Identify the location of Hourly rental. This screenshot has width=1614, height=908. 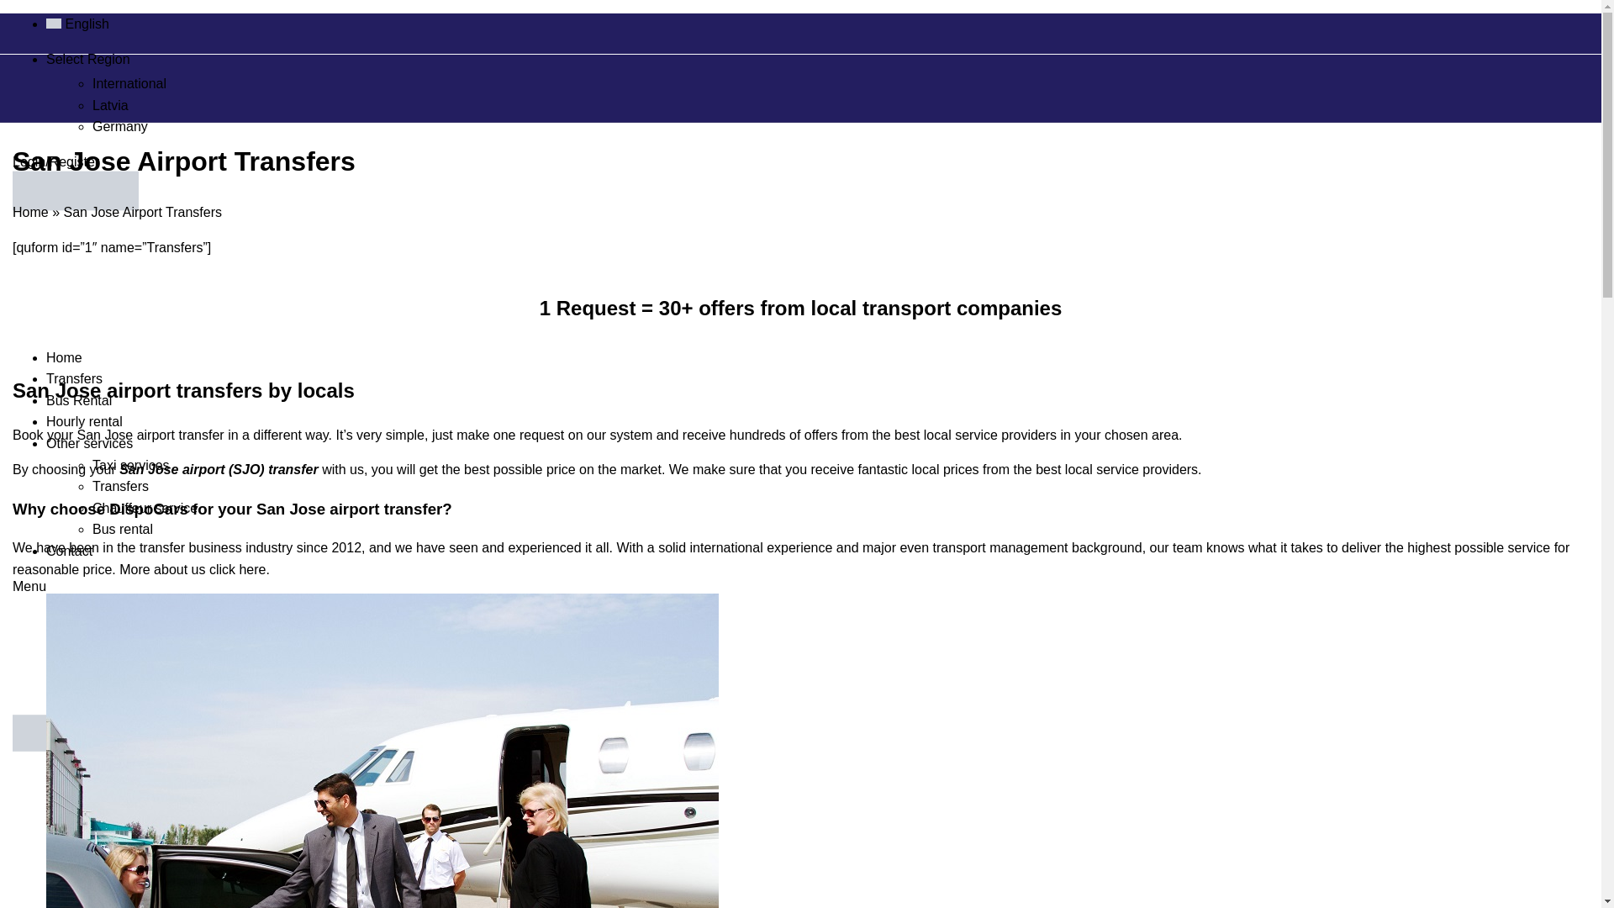
(308, 399).